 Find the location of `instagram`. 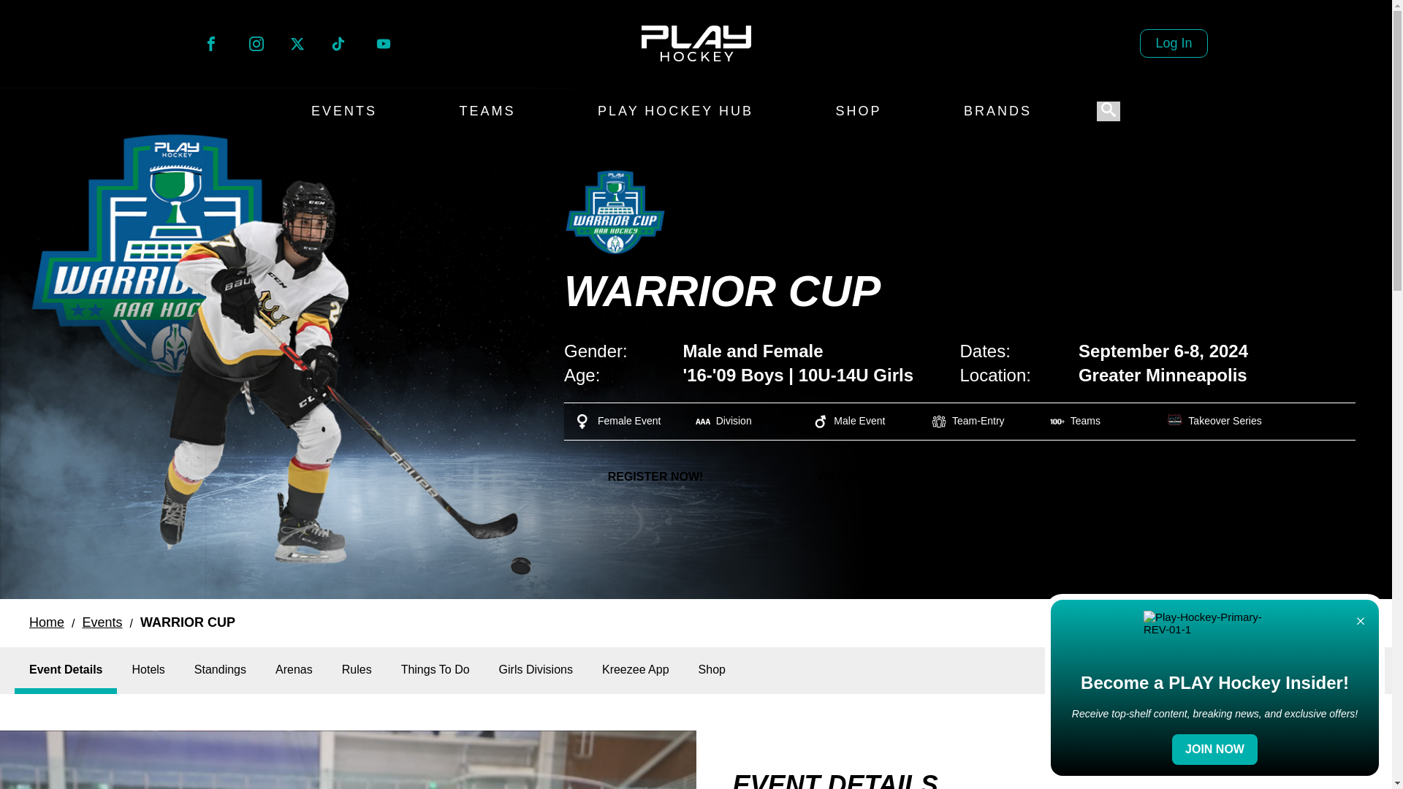

instagram is located at coordinates (256, 44).